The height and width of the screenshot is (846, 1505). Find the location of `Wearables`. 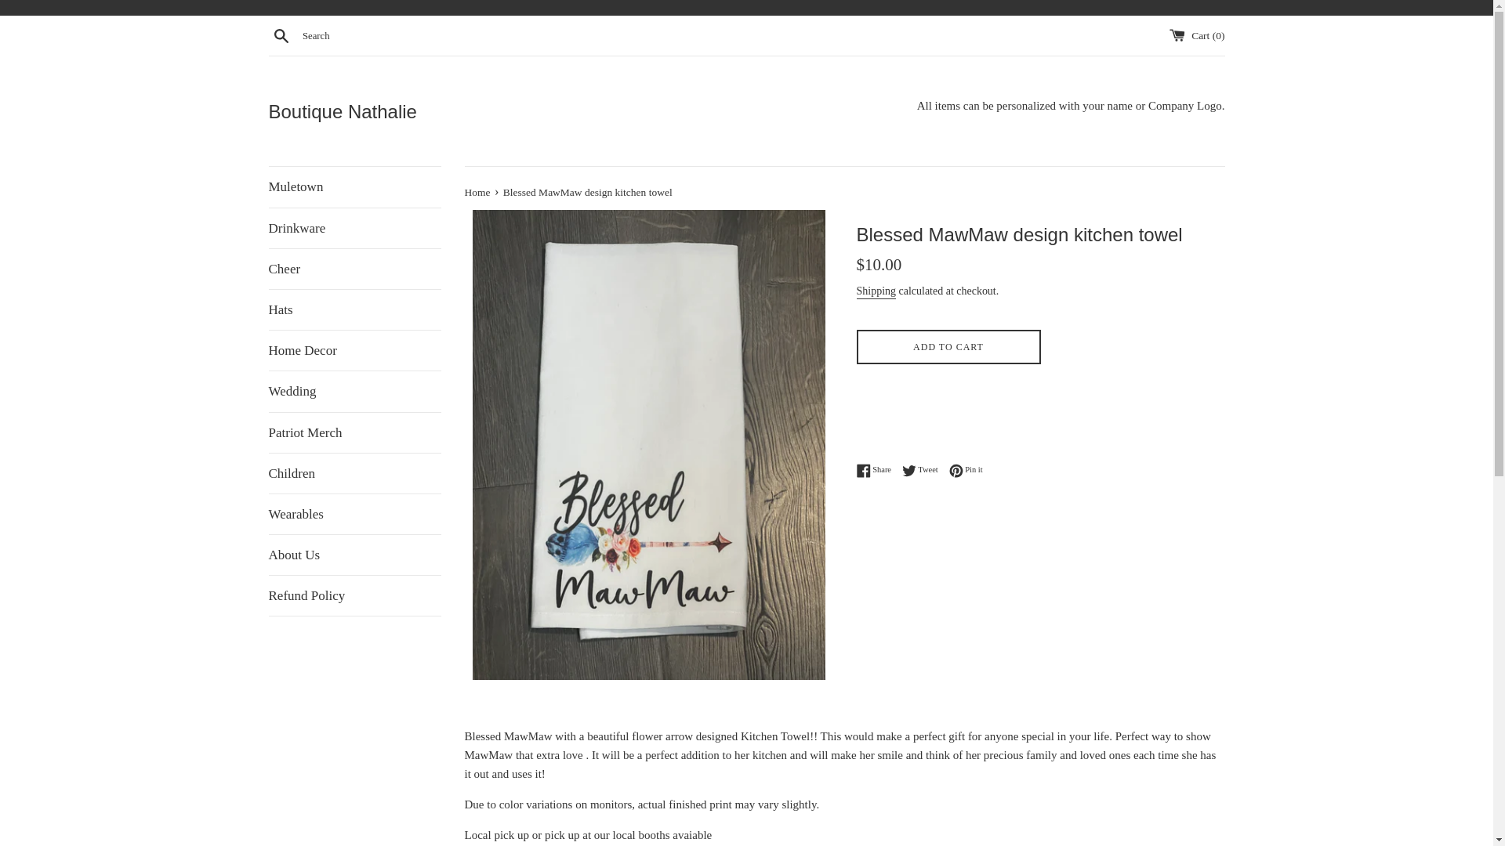

Wearables is located at coordinates (354, 514).